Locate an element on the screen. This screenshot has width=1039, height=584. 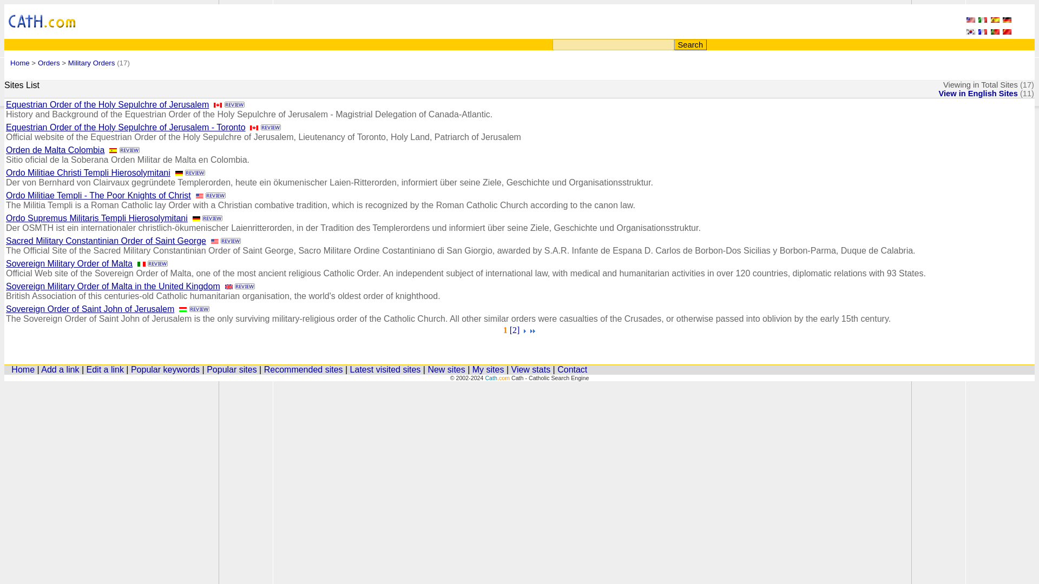
Review this Spain site is located at coordinates (124, 150).